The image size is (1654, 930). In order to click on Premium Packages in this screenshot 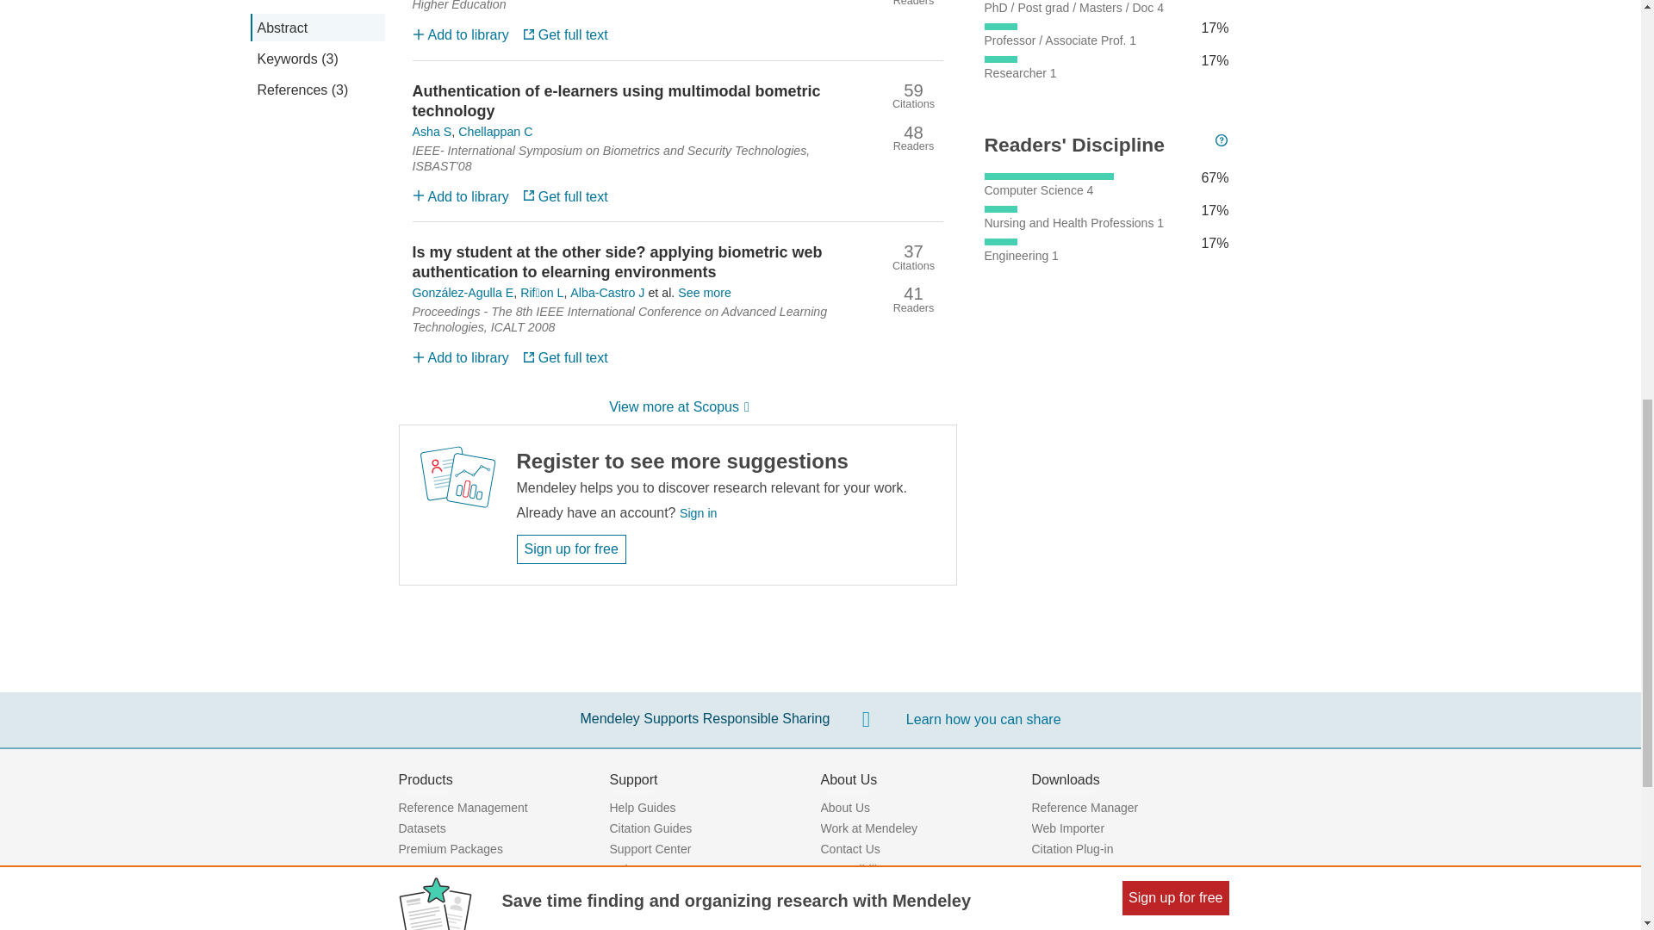, I will do `click(450, 849)`.